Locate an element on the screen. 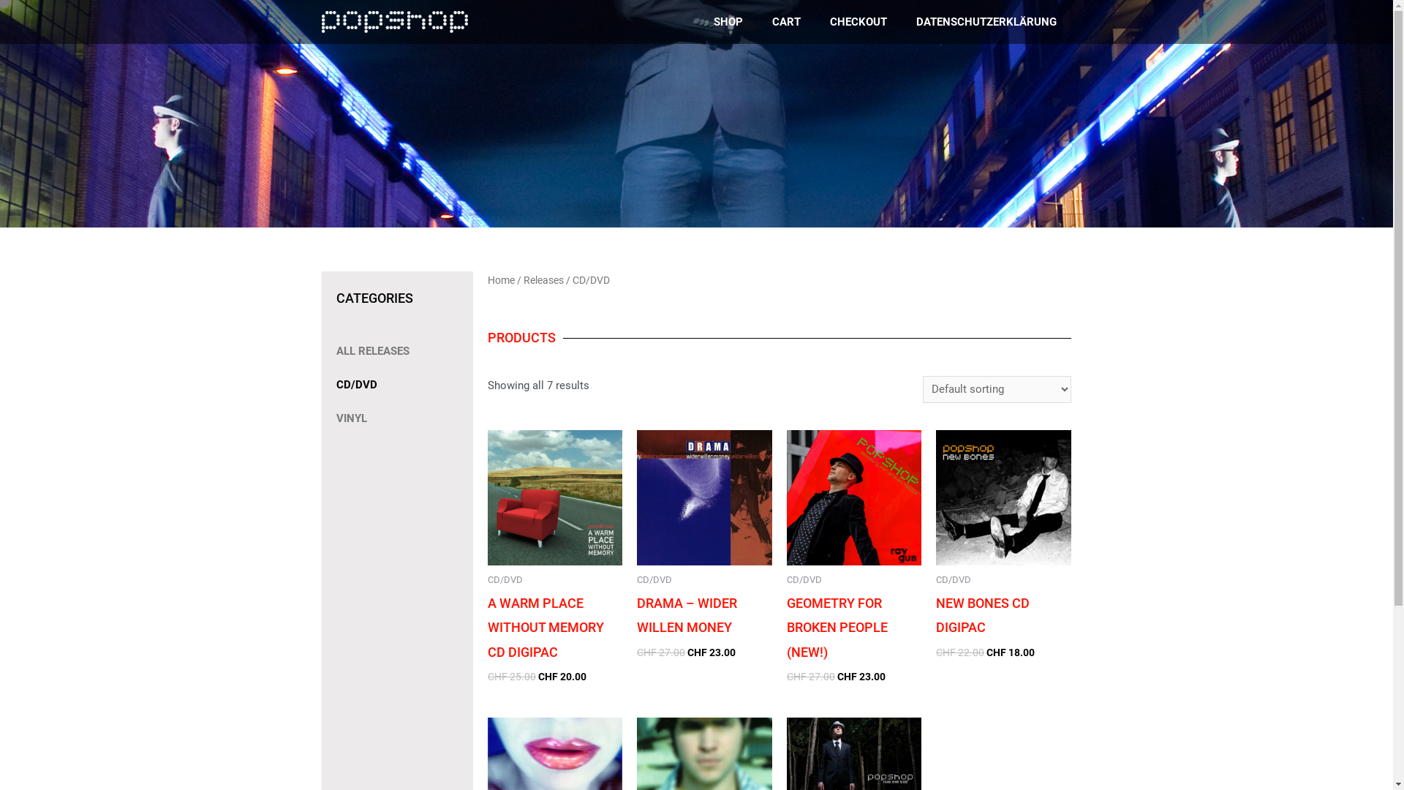  VINYL is located at coordinates (390, 418).